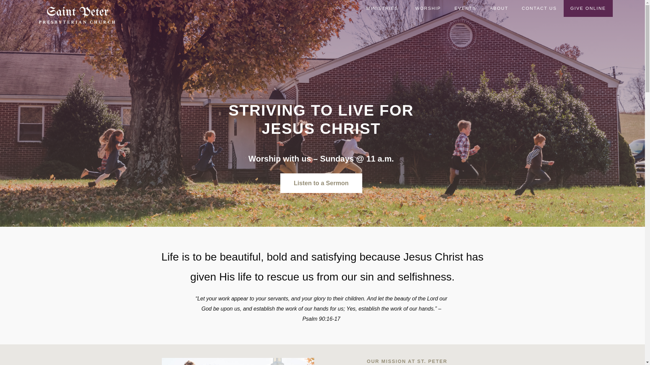 The height and width of the screenshot is (365, 650). Describe the element at coordinates (588, 8) in the screenshot. I see `GIVE ONLINE` at that location.